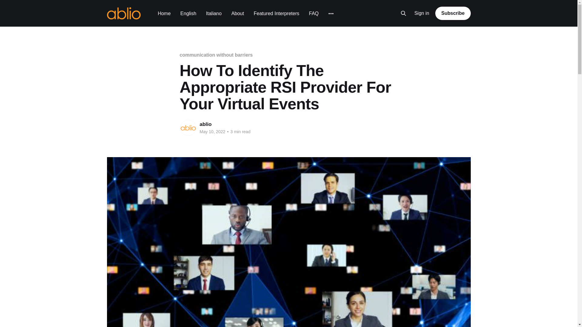 This screenshot has width=582, height=327. I want to click on Featured Interpreters, so click(276, 13).